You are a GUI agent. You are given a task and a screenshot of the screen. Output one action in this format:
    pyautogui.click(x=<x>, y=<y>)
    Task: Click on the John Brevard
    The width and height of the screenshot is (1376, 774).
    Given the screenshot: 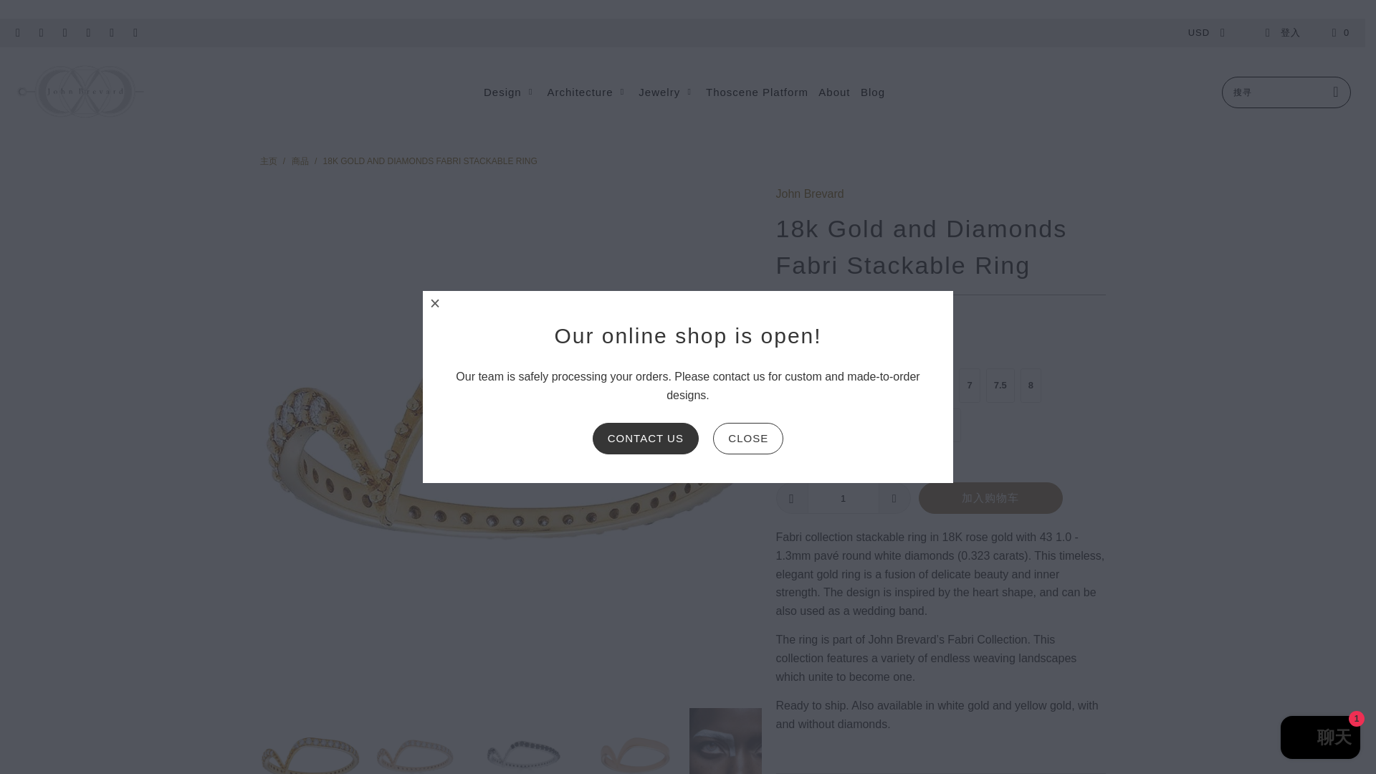 What is the action you would take?
    pyautogui.click(x=268, y=161)
    